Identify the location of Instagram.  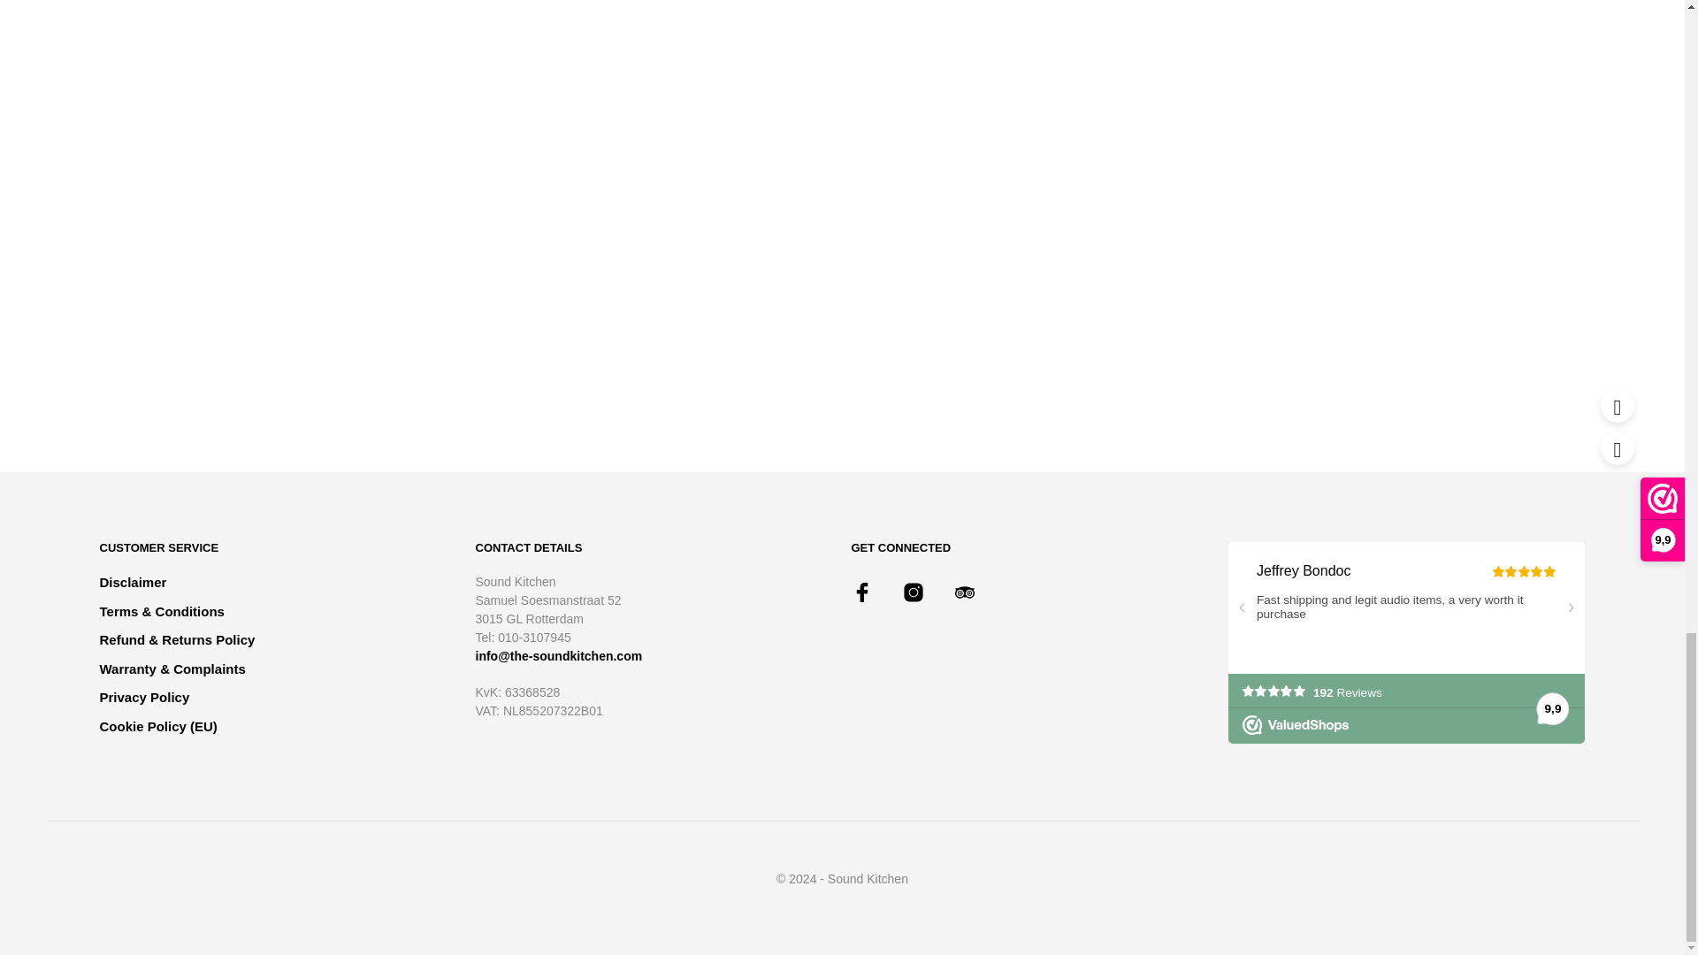
(913, 592).